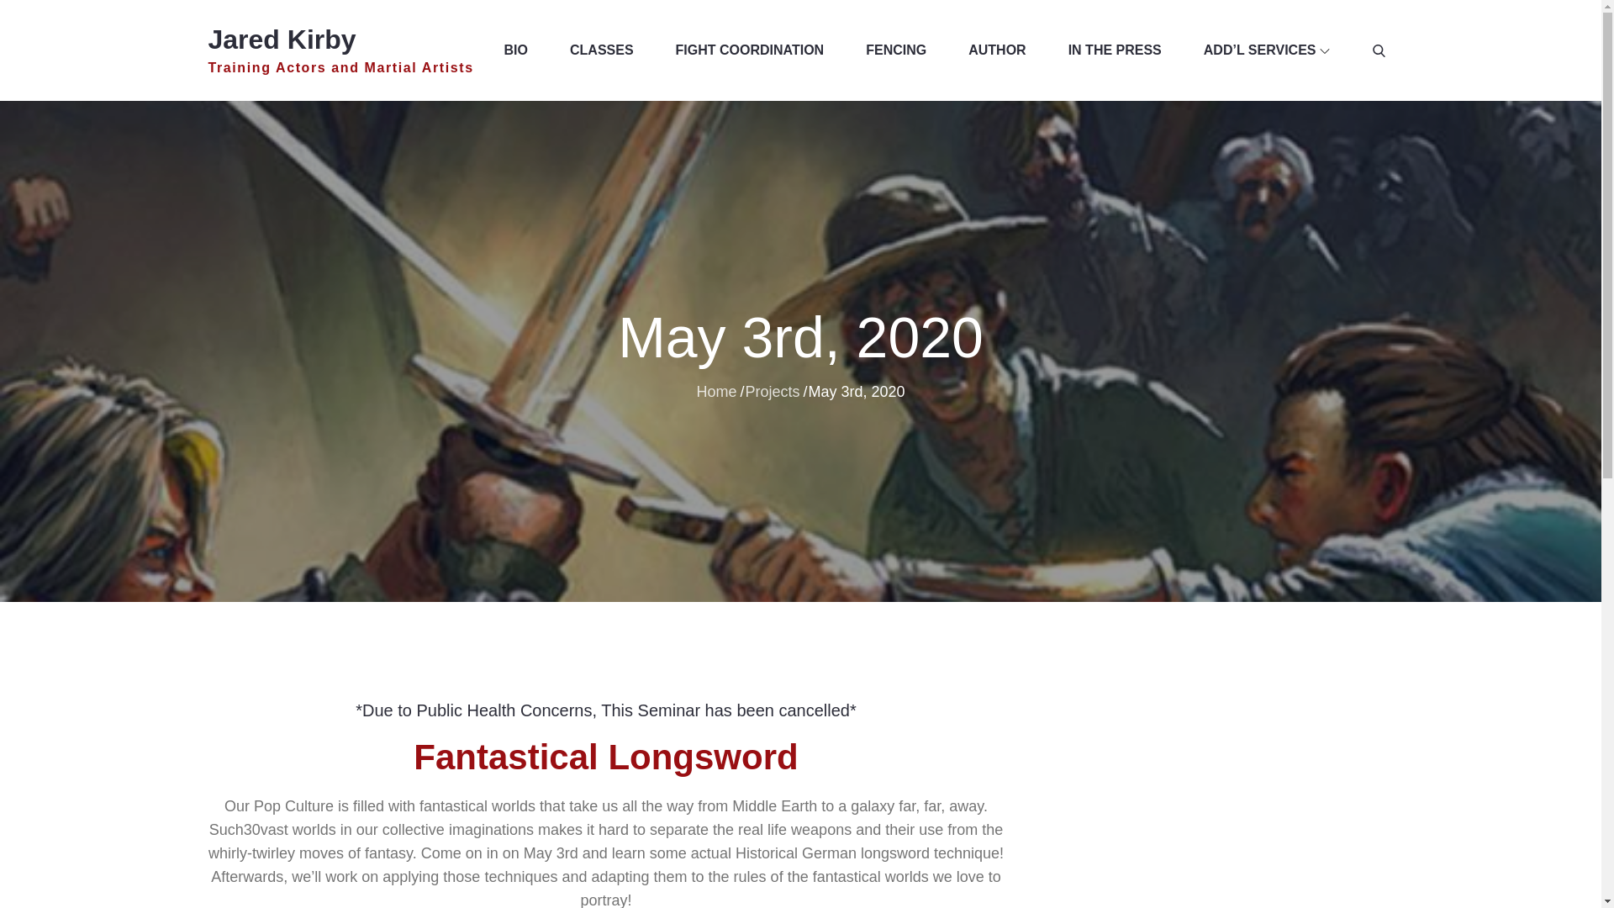  What do you see at coordinates (602, 50) in the screenshot?
I see `CLASSES` at bounding box center [602, 50].